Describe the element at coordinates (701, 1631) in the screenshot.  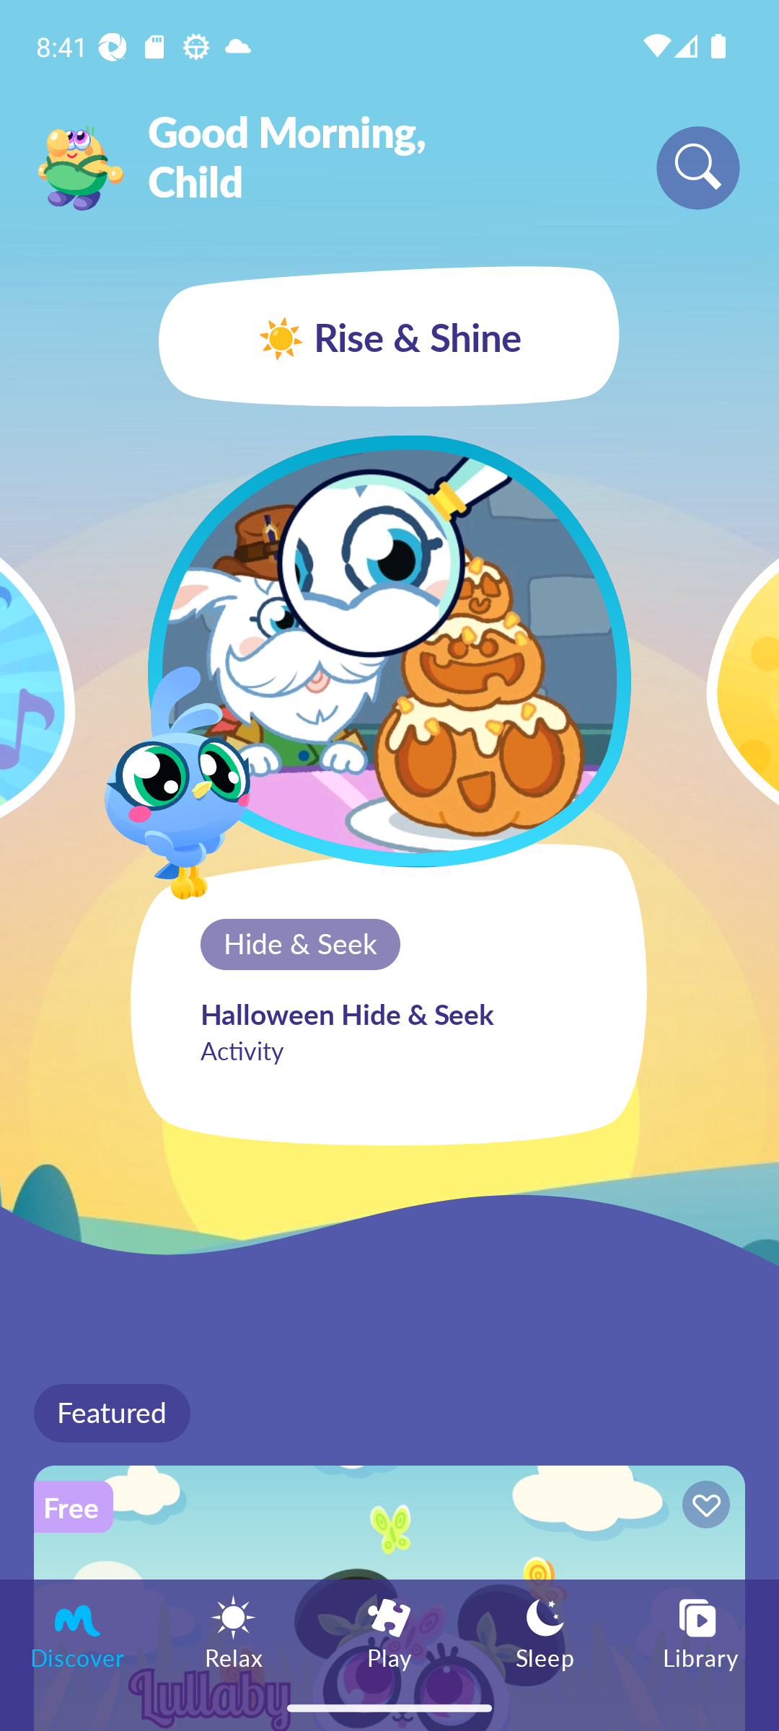
I see `Library` at that location.